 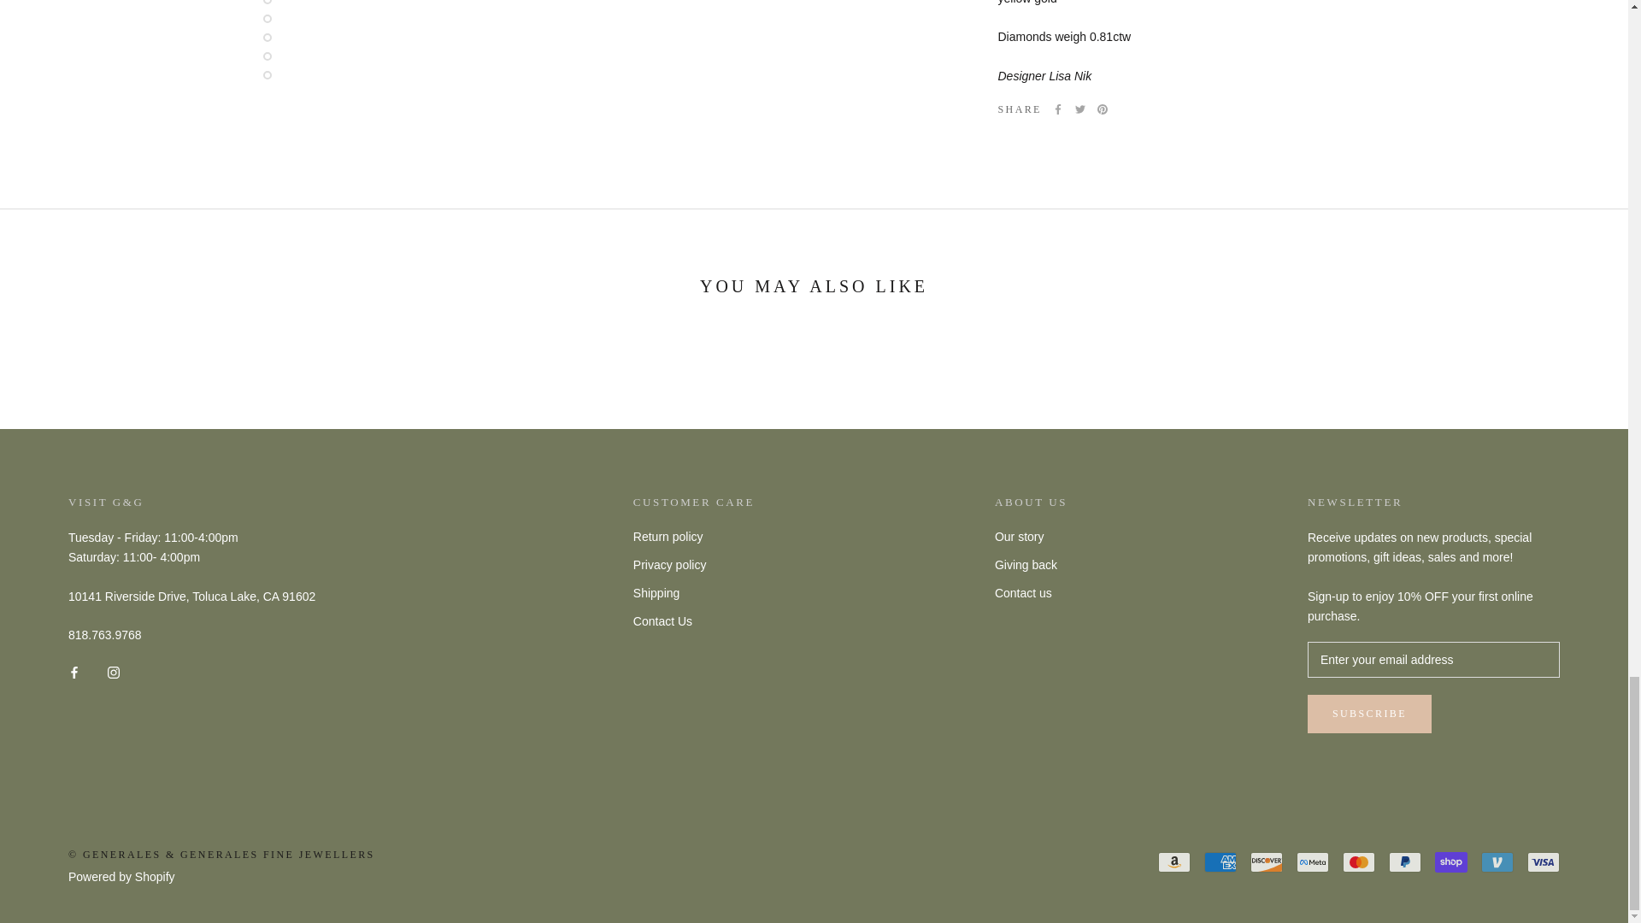 I want to click on Venmo, so click(x=1497, y=861).